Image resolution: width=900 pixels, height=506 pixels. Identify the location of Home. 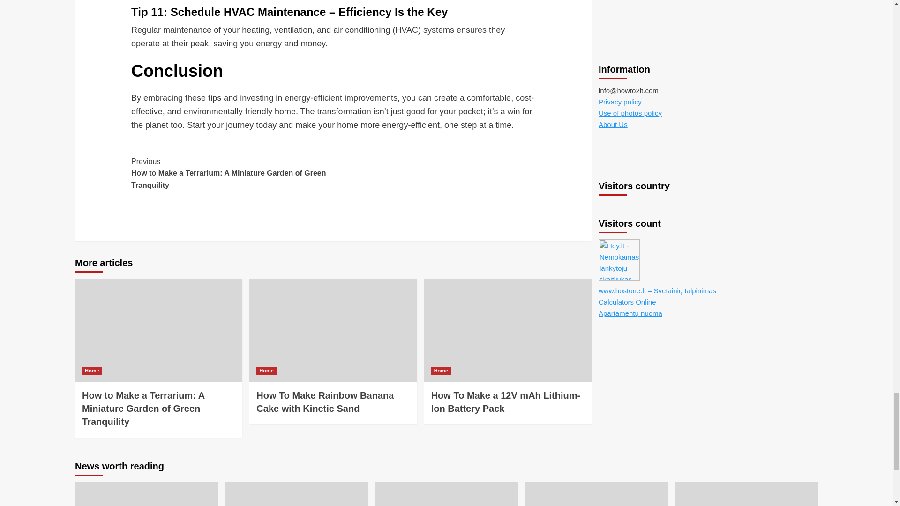
(266, 371).